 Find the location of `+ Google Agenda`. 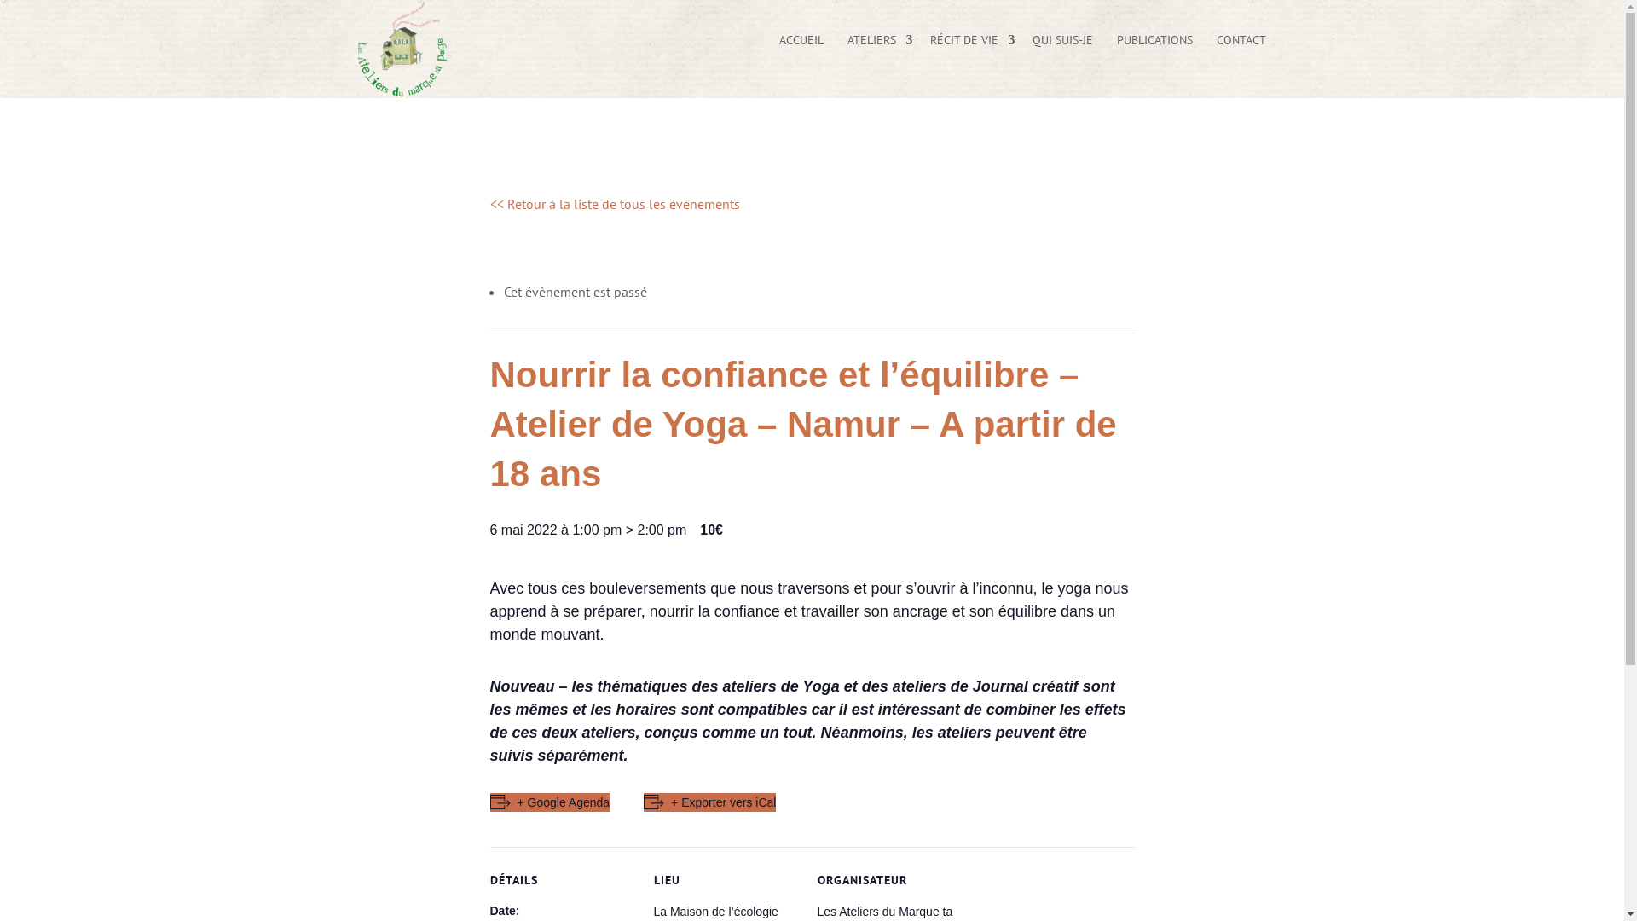

+ Google Agenda is located at coordinates (549, 803).